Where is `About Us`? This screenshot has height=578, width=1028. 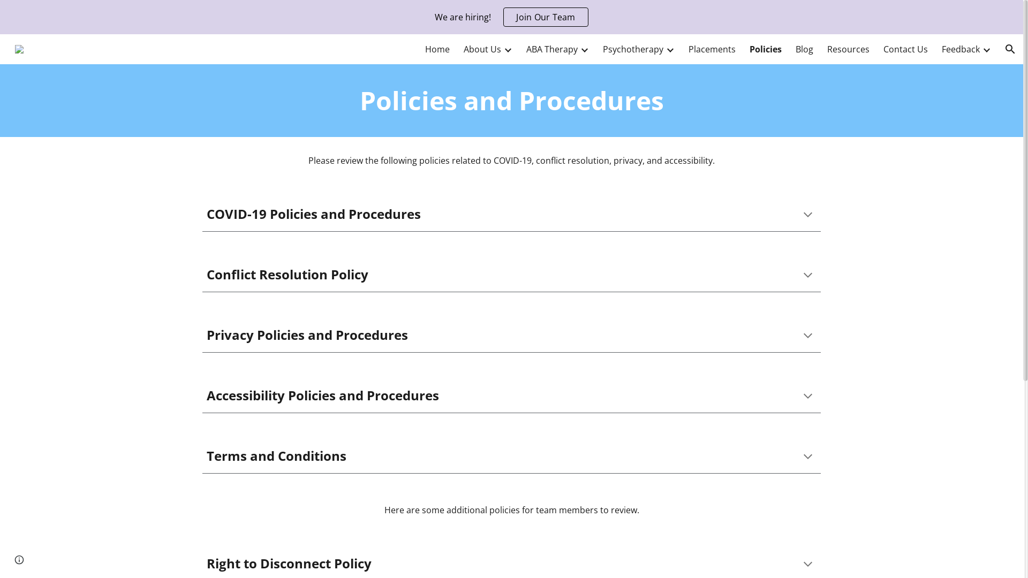
About Us is located at coordinates (482, 49).